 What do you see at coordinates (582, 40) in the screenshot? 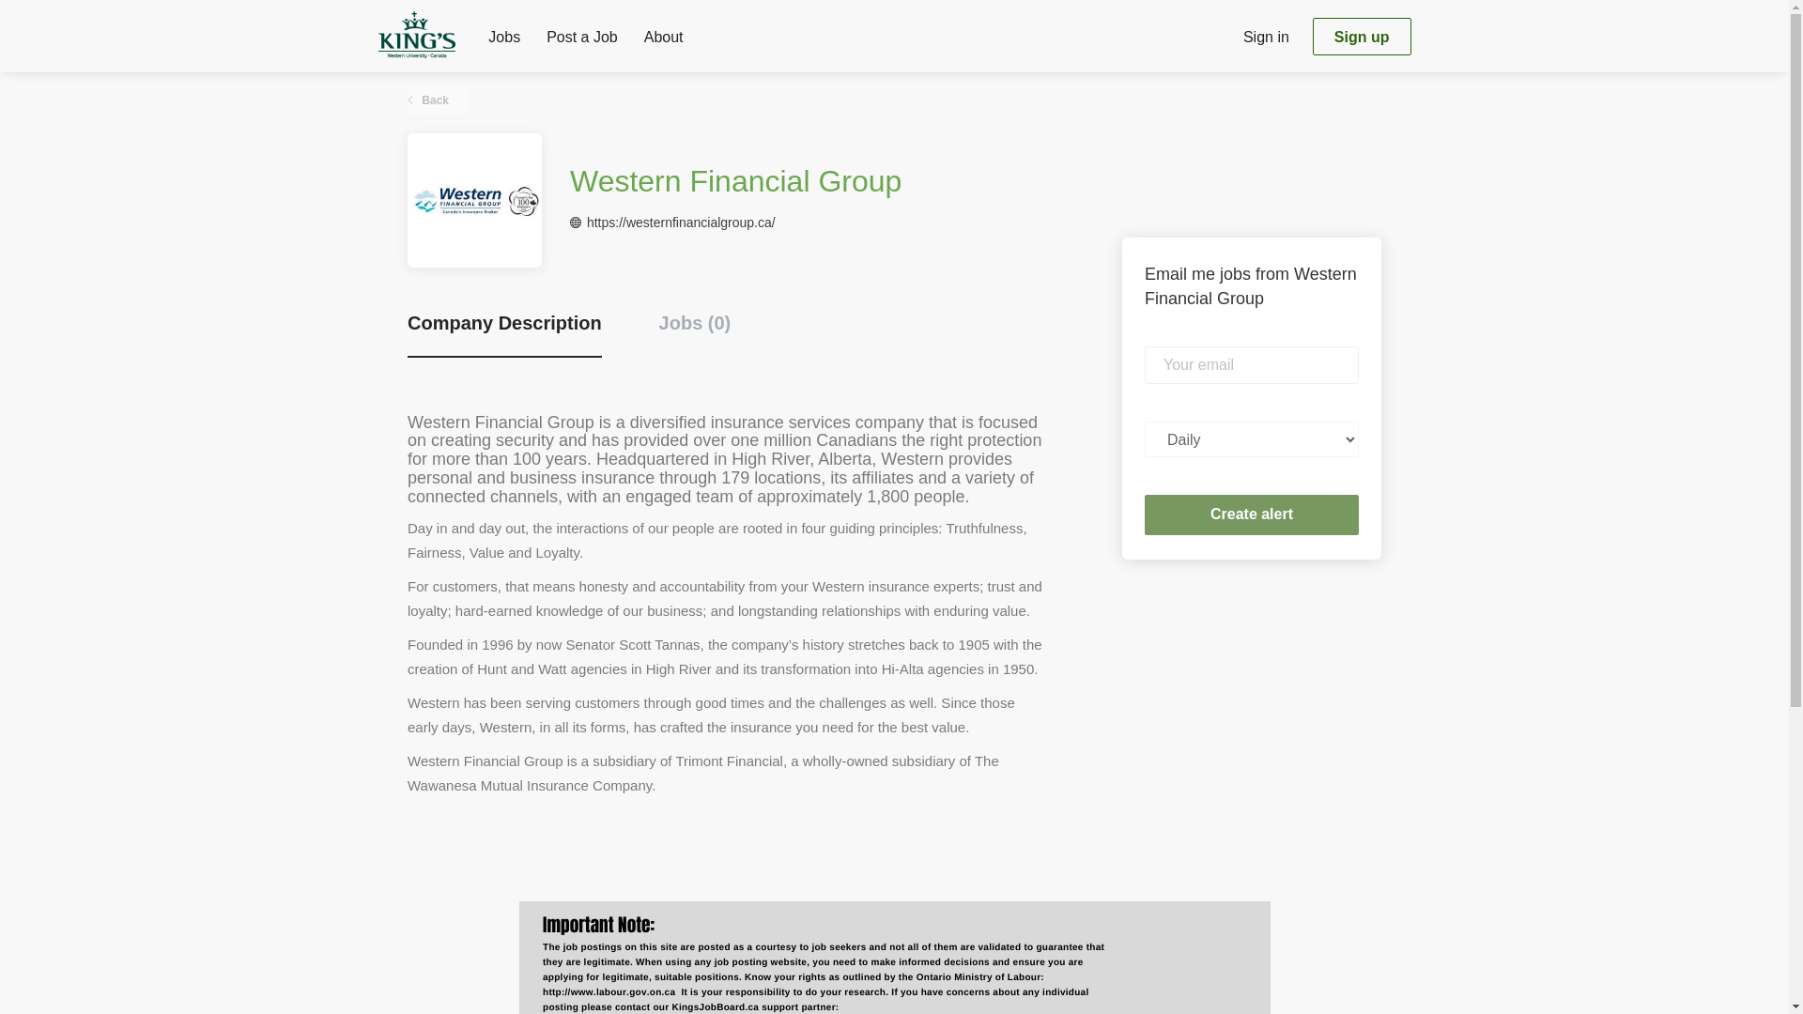
I see `Post a Job` at bounding box center [582, 40].